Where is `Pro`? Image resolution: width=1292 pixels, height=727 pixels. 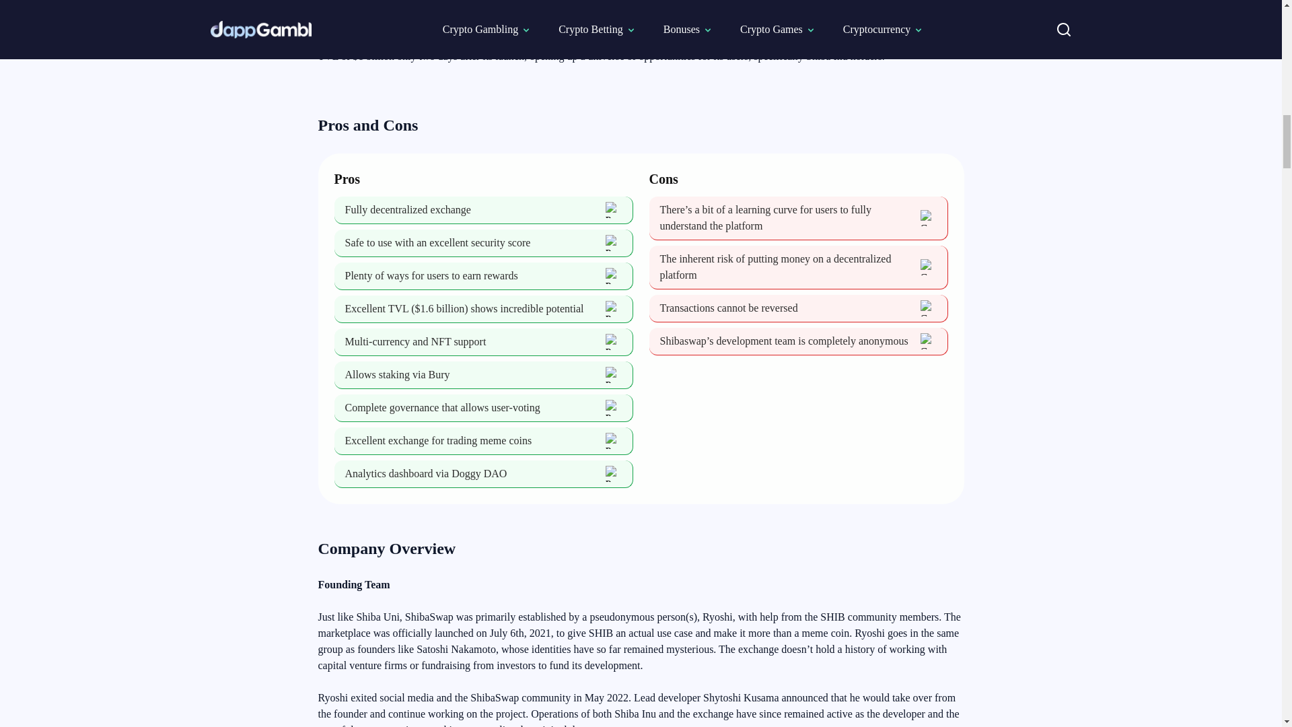
Pro is located at coordinates (614, 341).